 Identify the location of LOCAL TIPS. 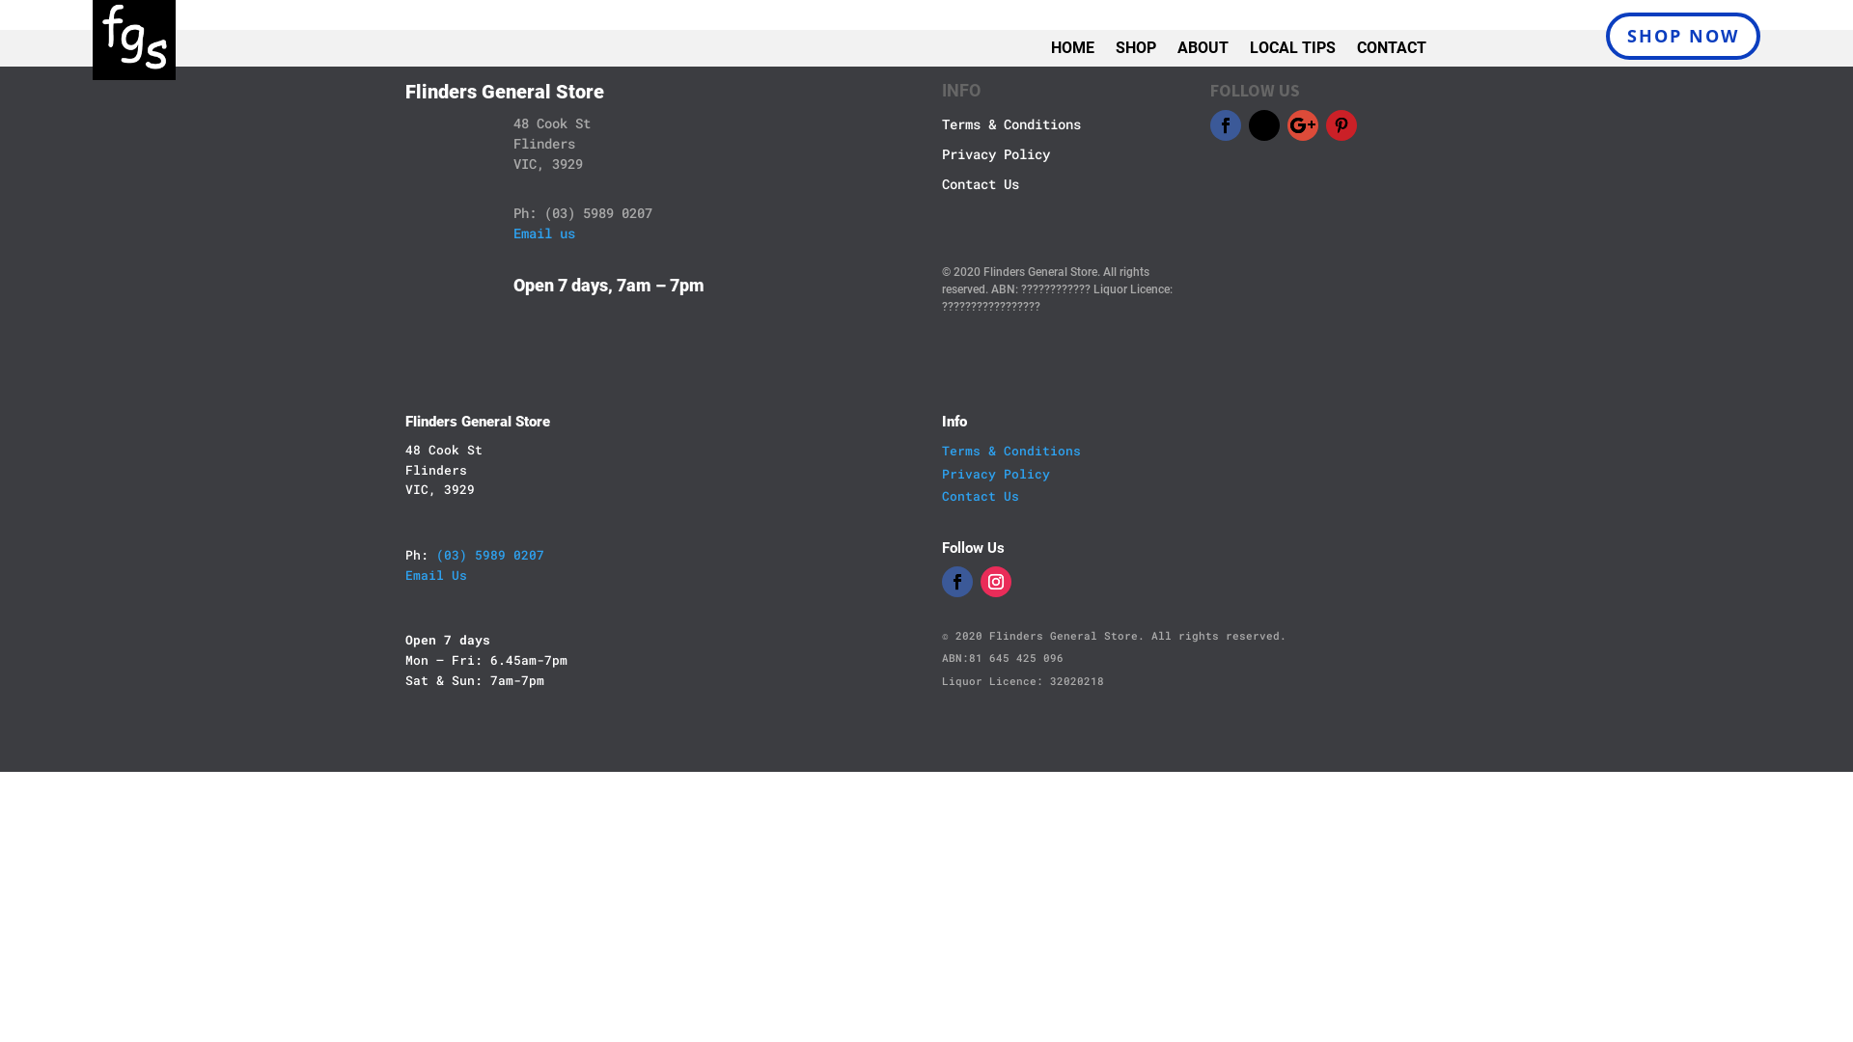
(1293, 52).